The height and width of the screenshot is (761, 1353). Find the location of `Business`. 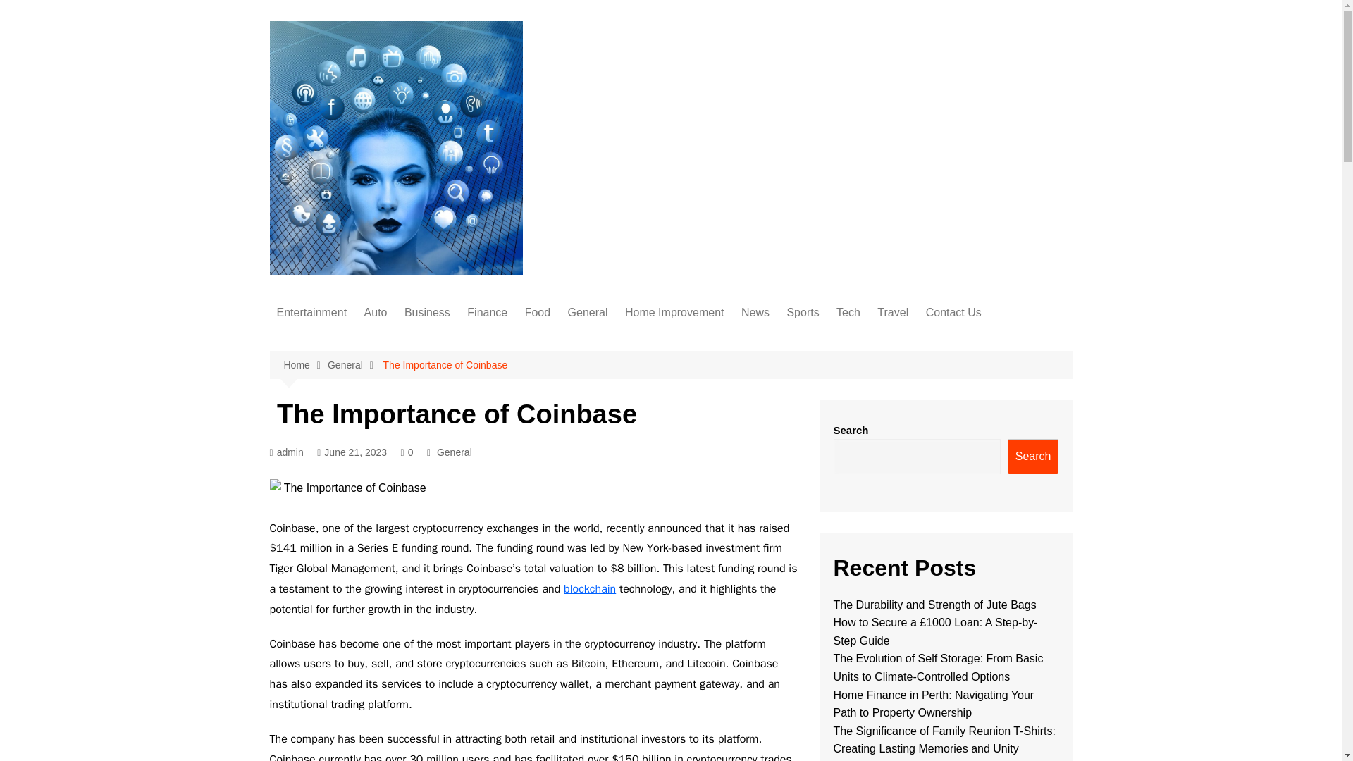

Business is located at coordinates (427, 313).